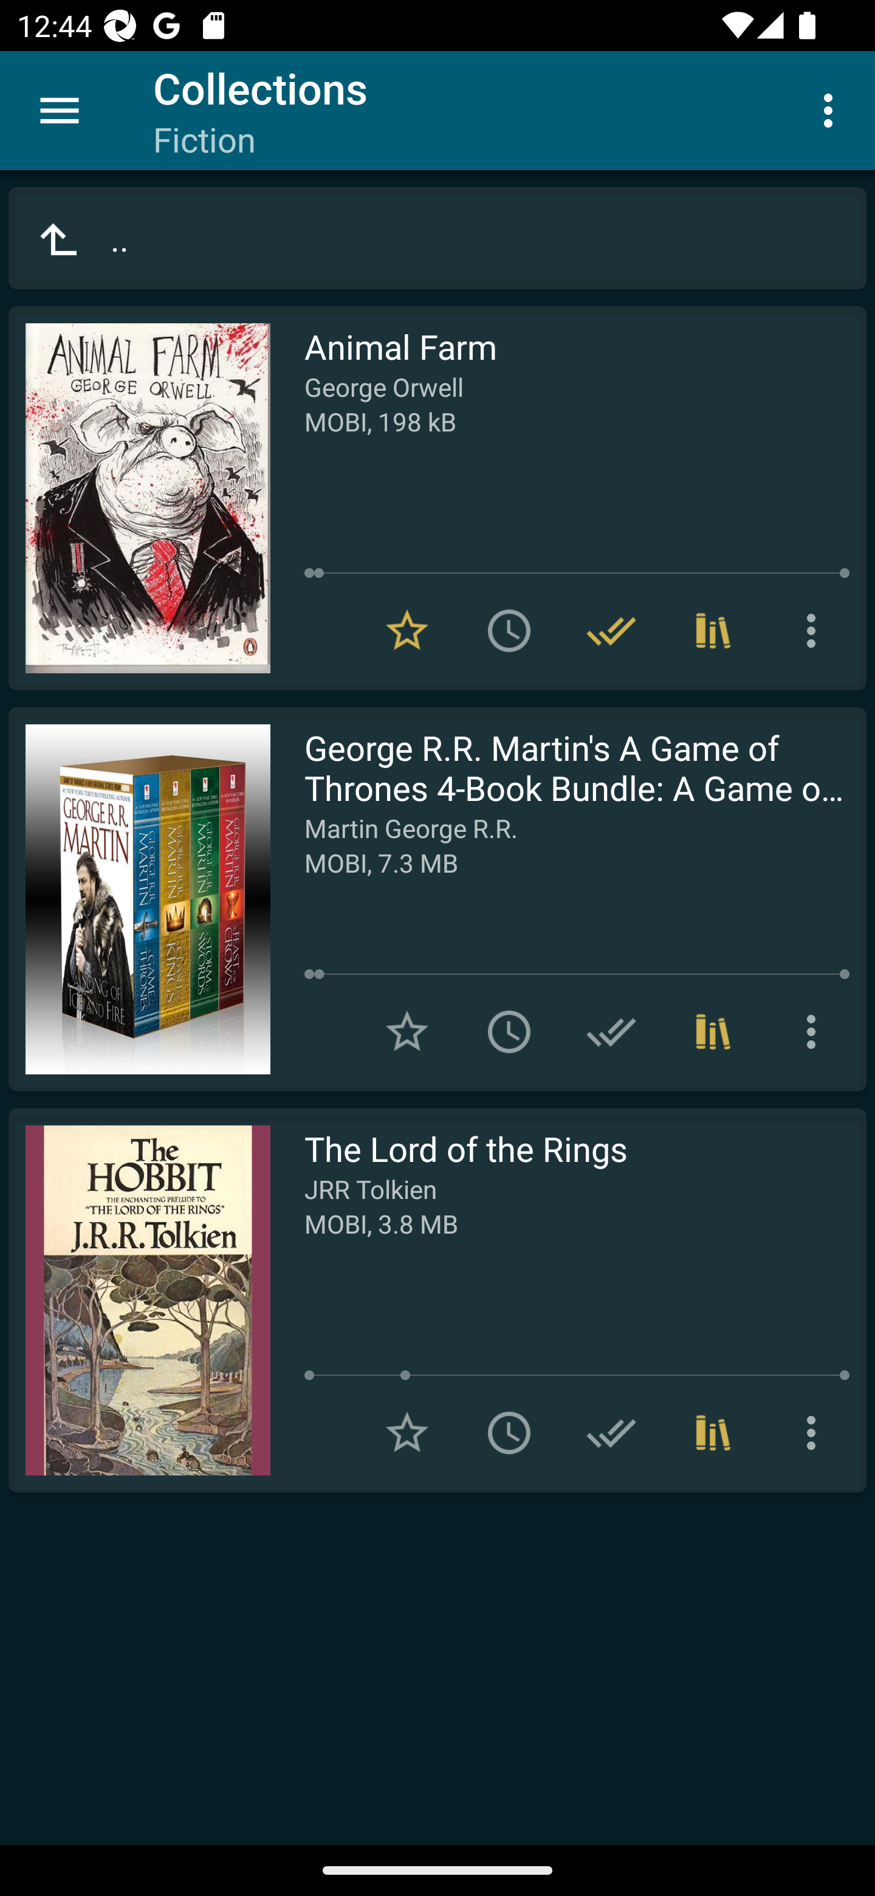 This screenshot has width=875, height=1896. I want to click on .., so click(437, 238).